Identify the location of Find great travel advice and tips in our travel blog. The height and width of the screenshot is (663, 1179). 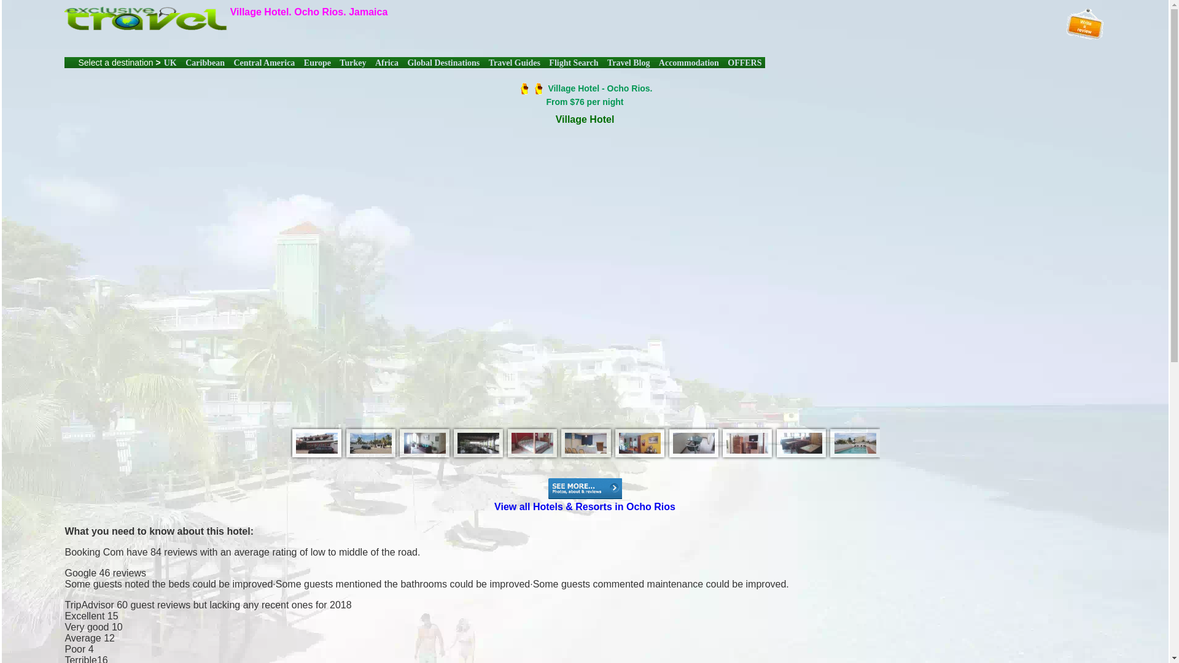
(628, 63).